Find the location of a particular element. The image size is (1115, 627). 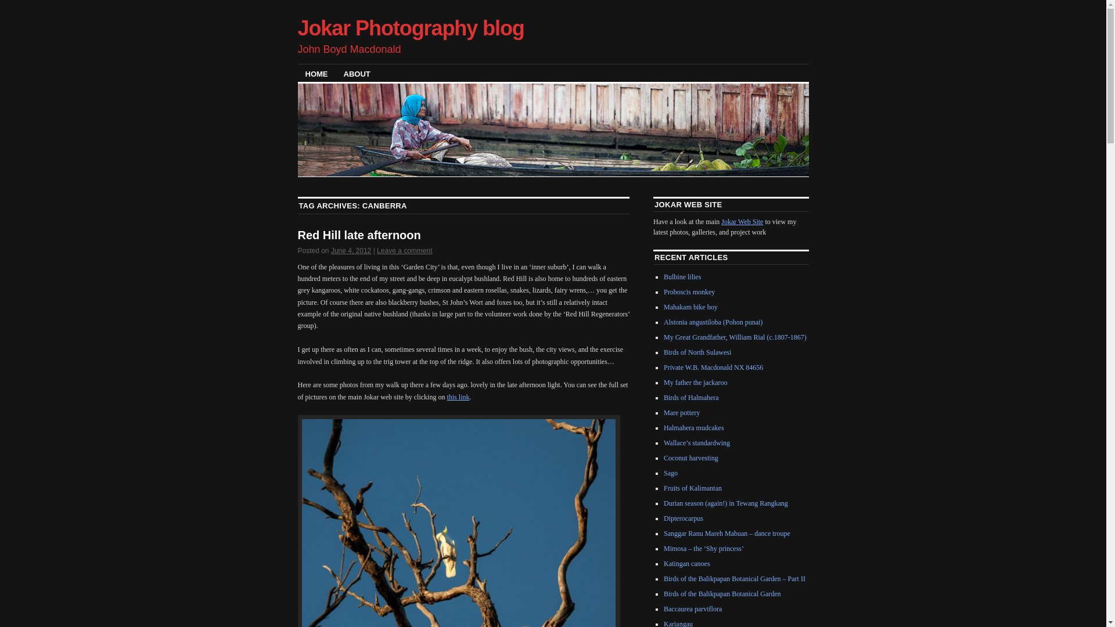

Mare pottery is located at coordinates (682, 413).